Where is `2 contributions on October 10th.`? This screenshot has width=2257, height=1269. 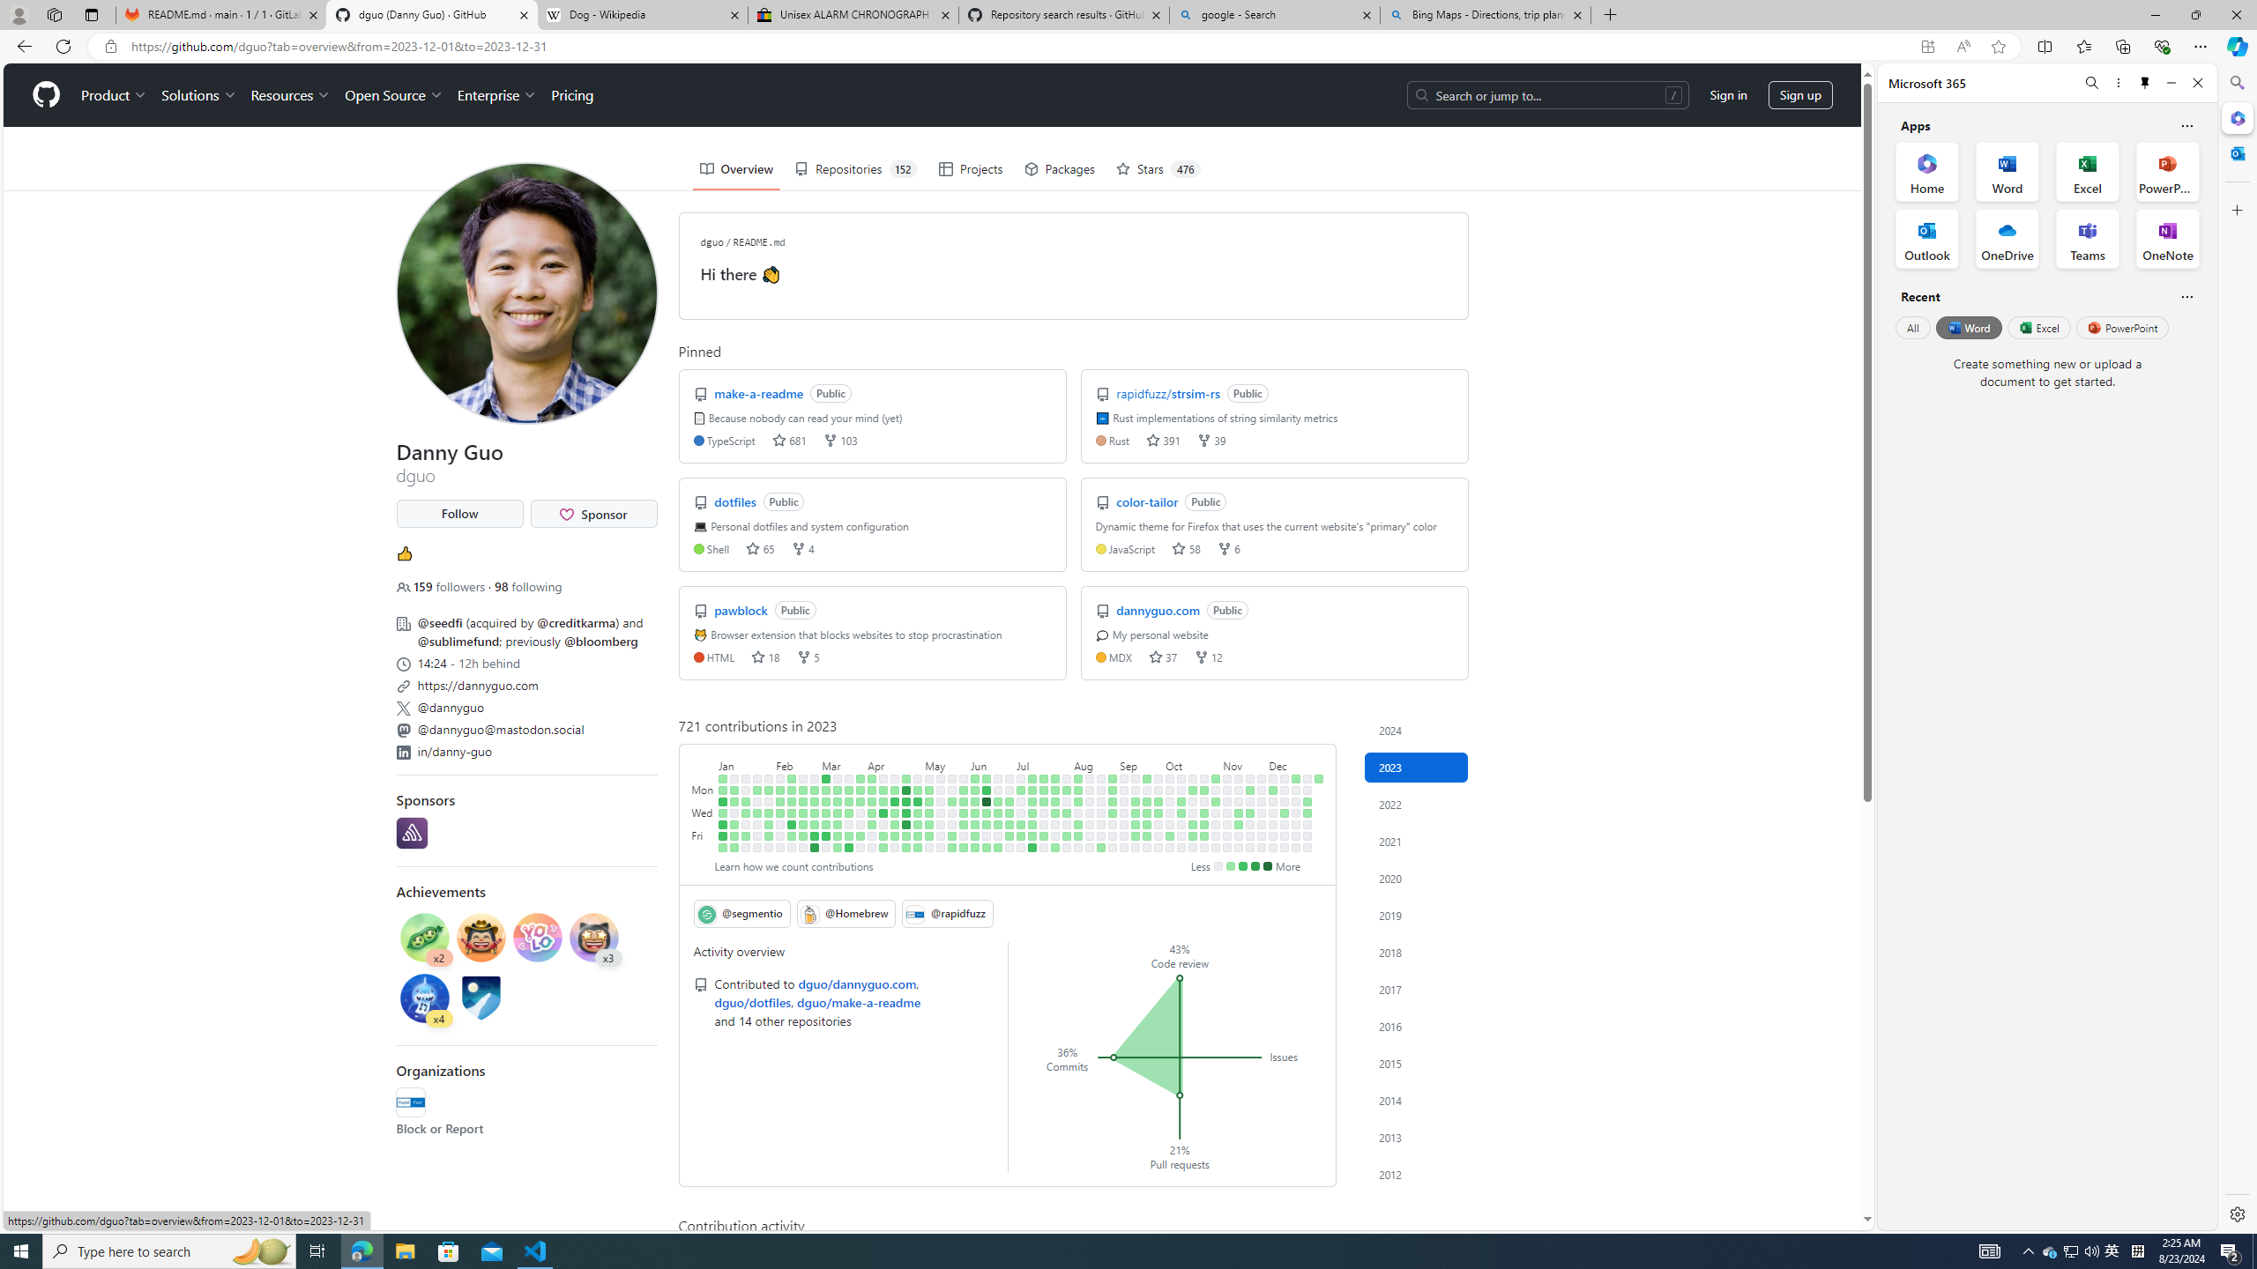 2 contributions on October 10th. is located at coordinates (1181, 801).